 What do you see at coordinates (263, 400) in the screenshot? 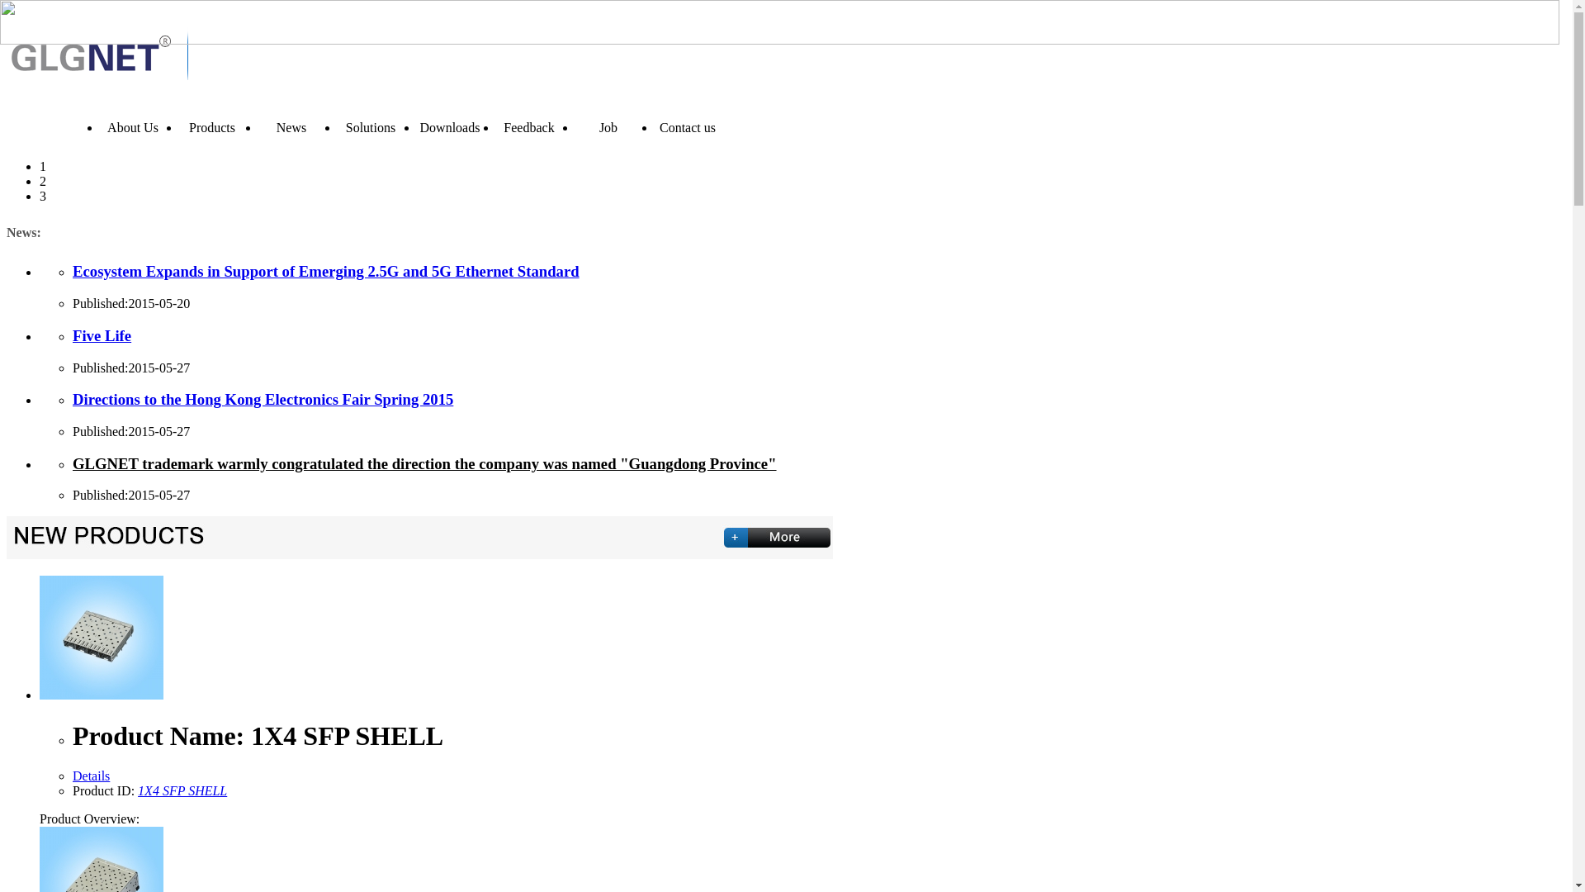
I see `Directions to the Hong Kong Electronics Fair Spring 2015` at bounding box center [263, 400].